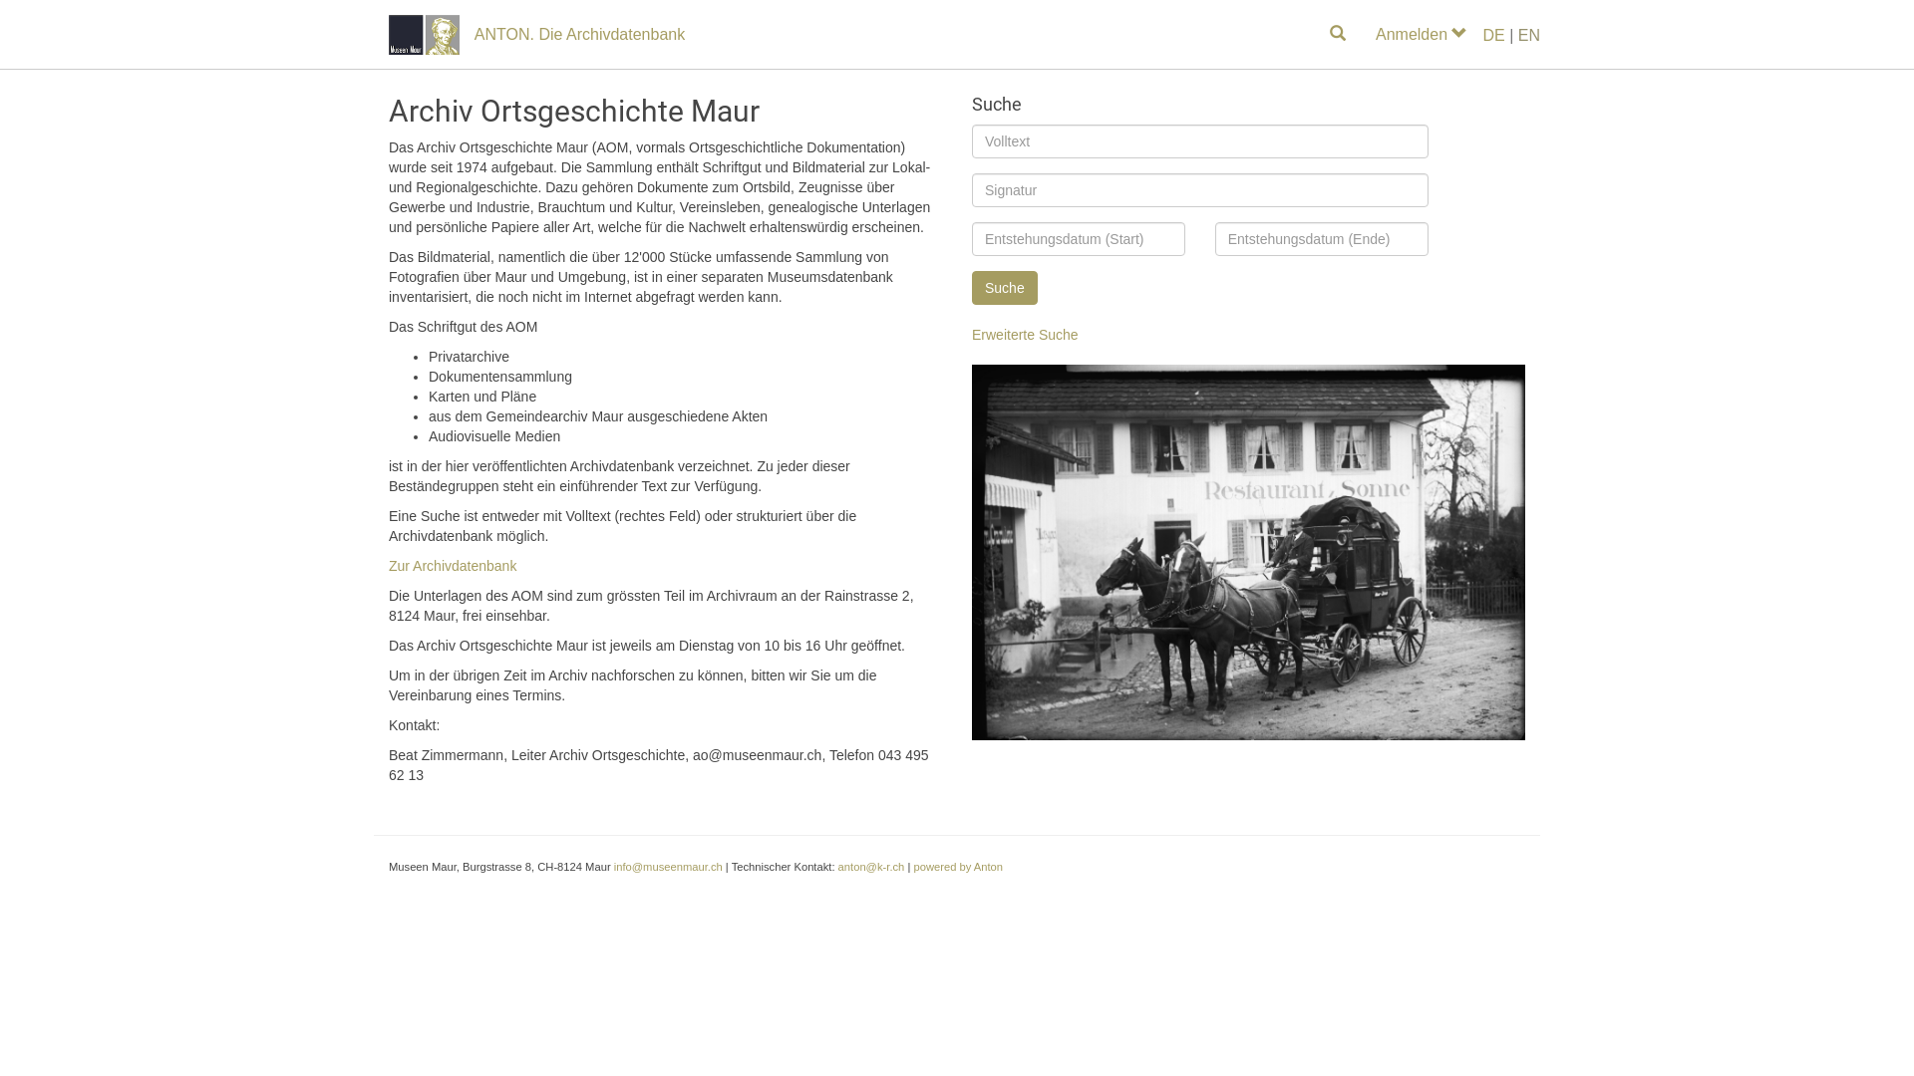  I want to click on Suche, so click(1005, 288).